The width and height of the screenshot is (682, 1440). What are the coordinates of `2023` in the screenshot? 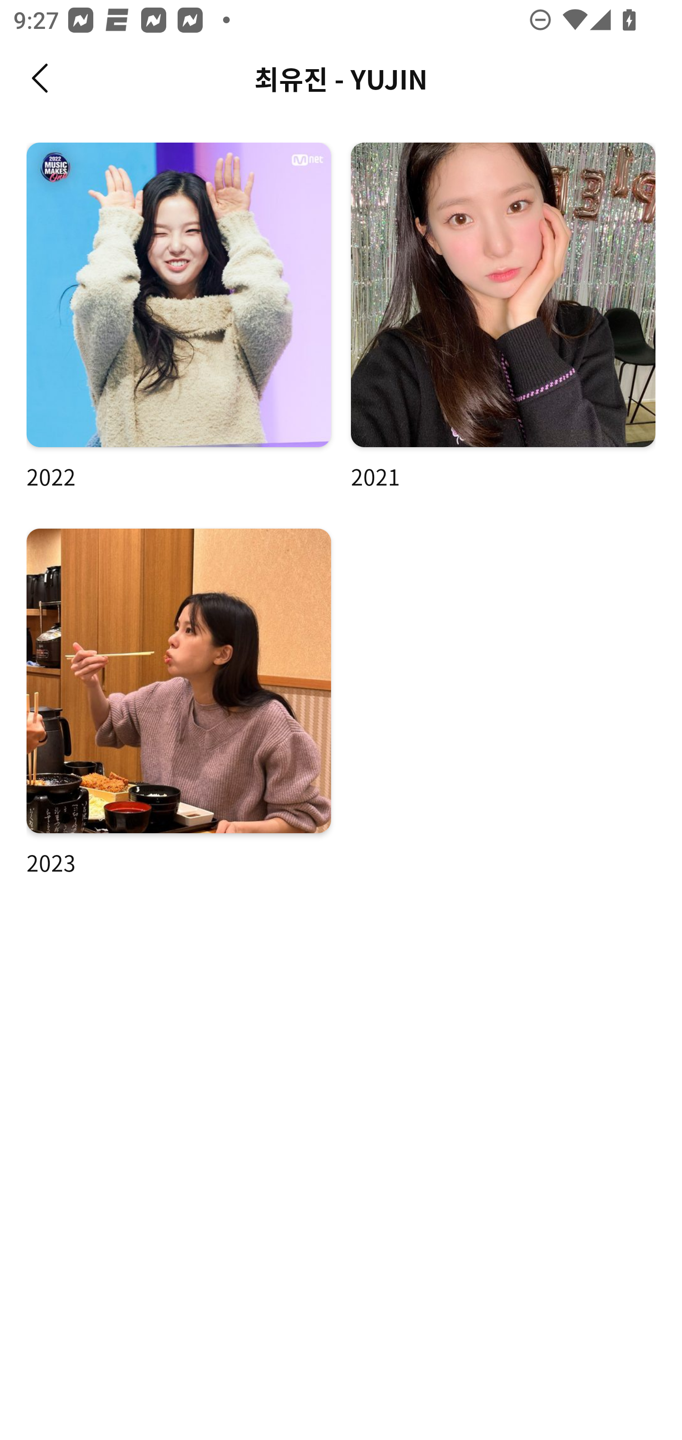 It's located at (179, 703).